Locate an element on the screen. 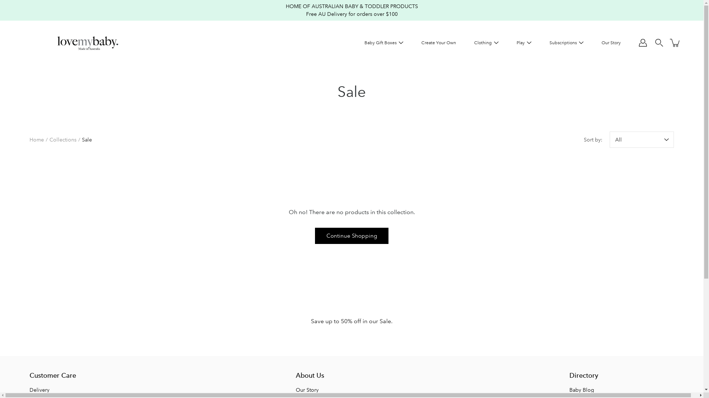 The width and height of the screenshot is (709, 398). Create Your Own is located at coordinates (439, 43).